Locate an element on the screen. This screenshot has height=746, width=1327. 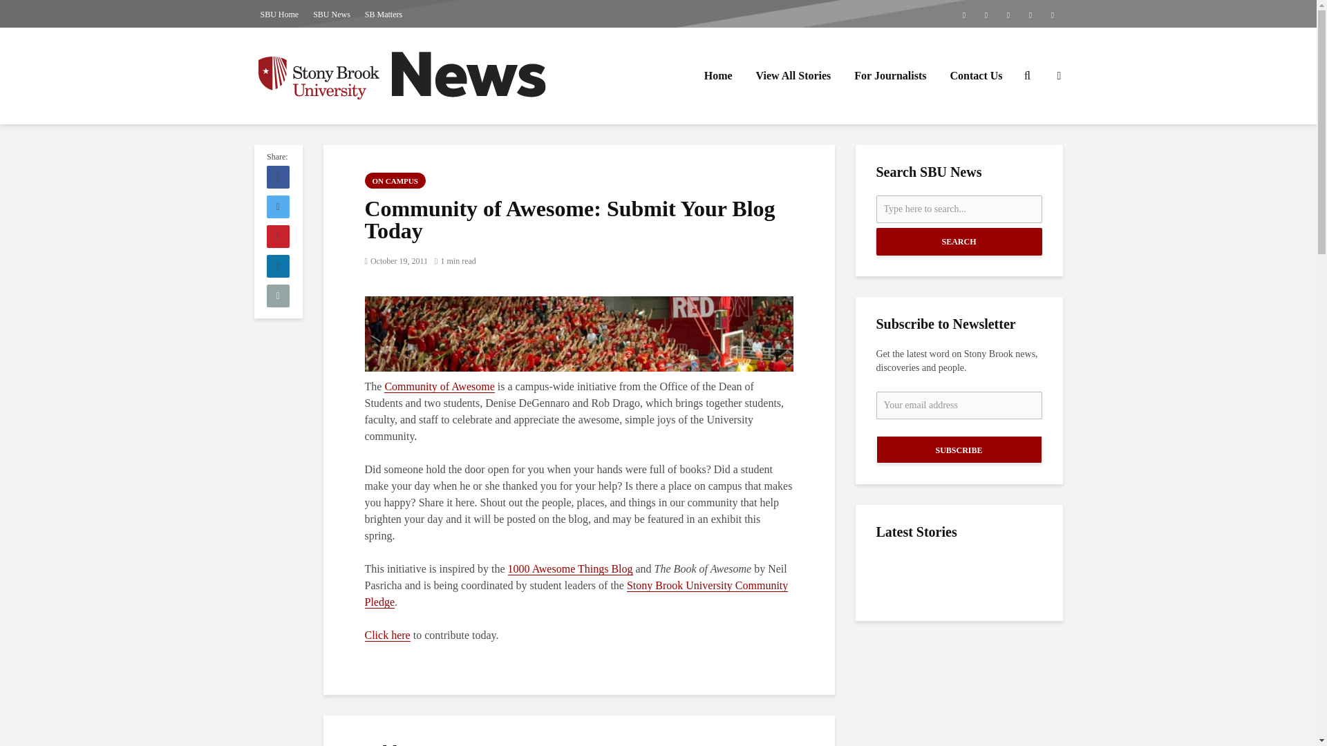
SB Matters is located at coordinates (383, 14).